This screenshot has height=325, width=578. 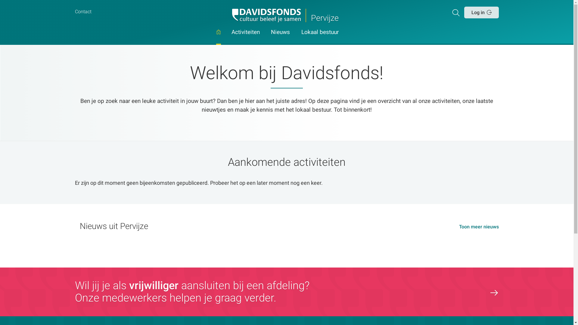 I want to click on Hoofdpagina, so click(x=219, y=37).